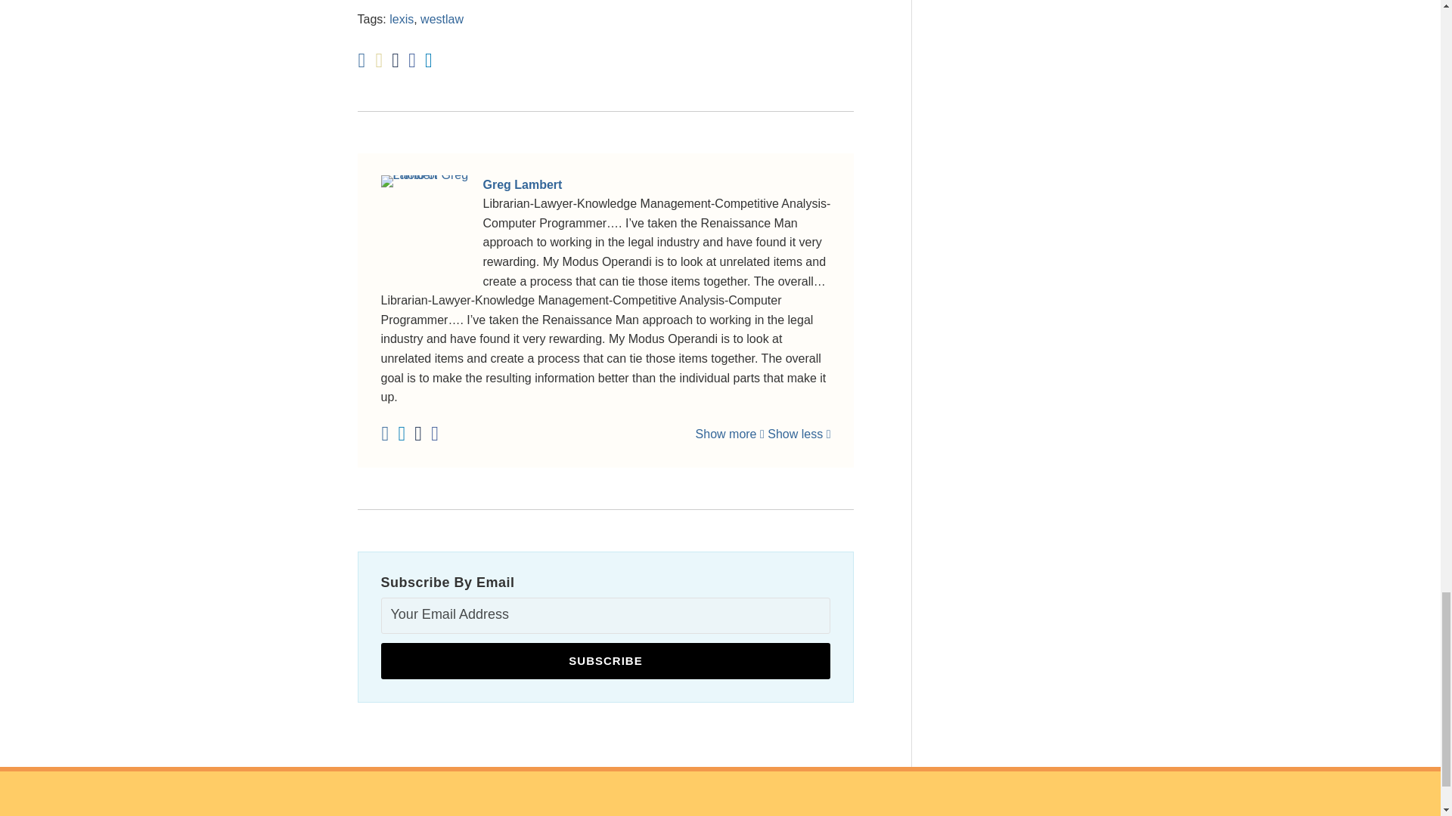 This screenshot has height=816, width=1452. What do you see at coordinates (442, 19) in the screenshot?
I see `westlaw` at bounding box center [442, 19].